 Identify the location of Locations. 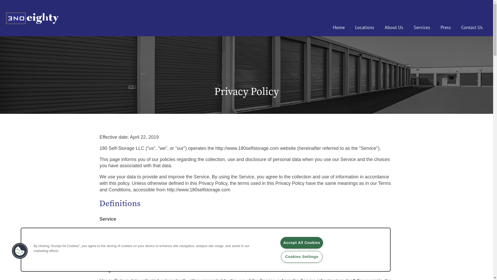
(365, 27).